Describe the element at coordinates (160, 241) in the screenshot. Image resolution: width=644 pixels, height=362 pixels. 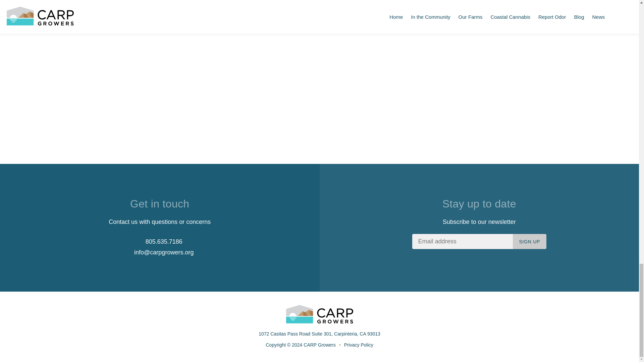
I see `805.635.7186` at that location.